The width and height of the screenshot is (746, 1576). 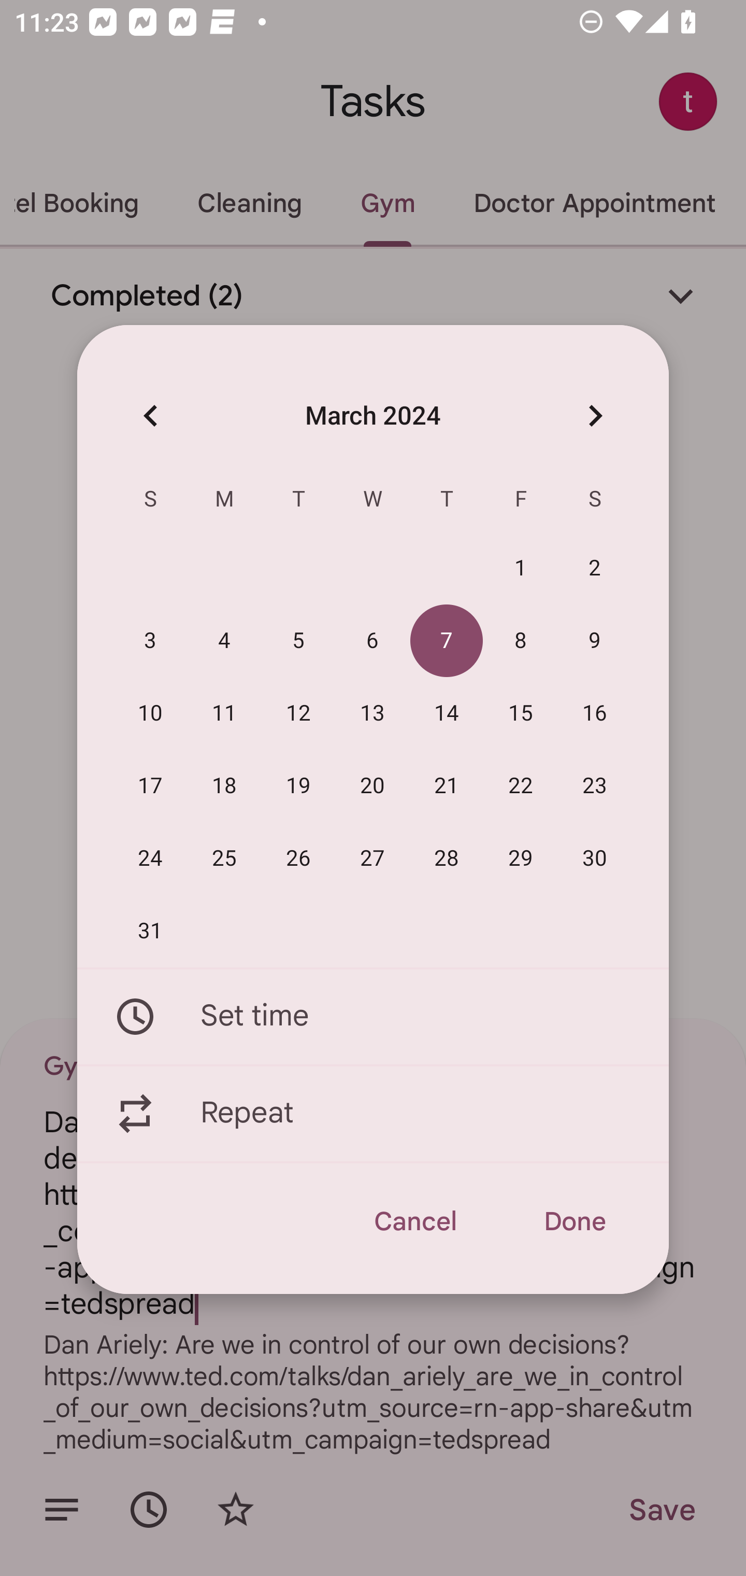 I want to click on 27 27 March 2024, so click(x=372, y=859).